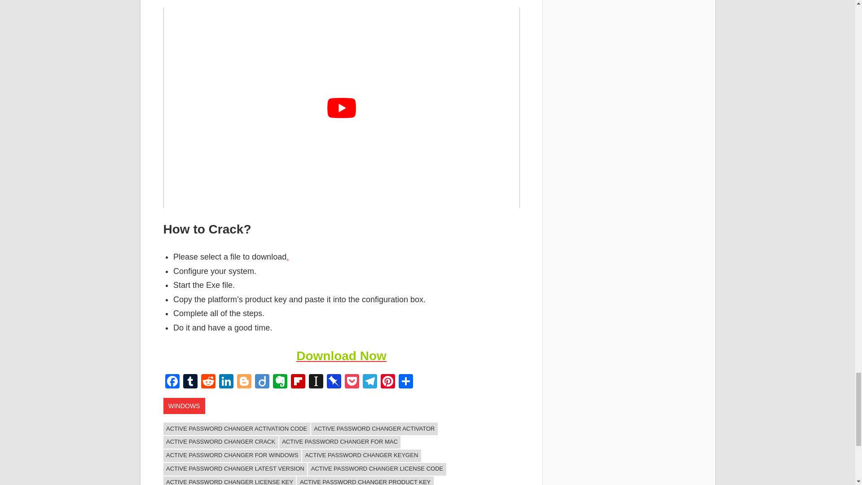 The width and height of the screenshot is (862, 485). I want to click on LinkedIn, so click(226, 382).